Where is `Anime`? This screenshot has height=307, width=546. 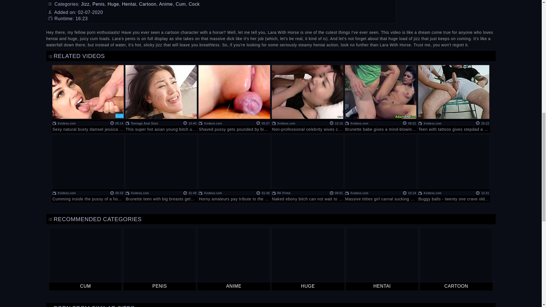 Anime is located at coordinates (166, 4).